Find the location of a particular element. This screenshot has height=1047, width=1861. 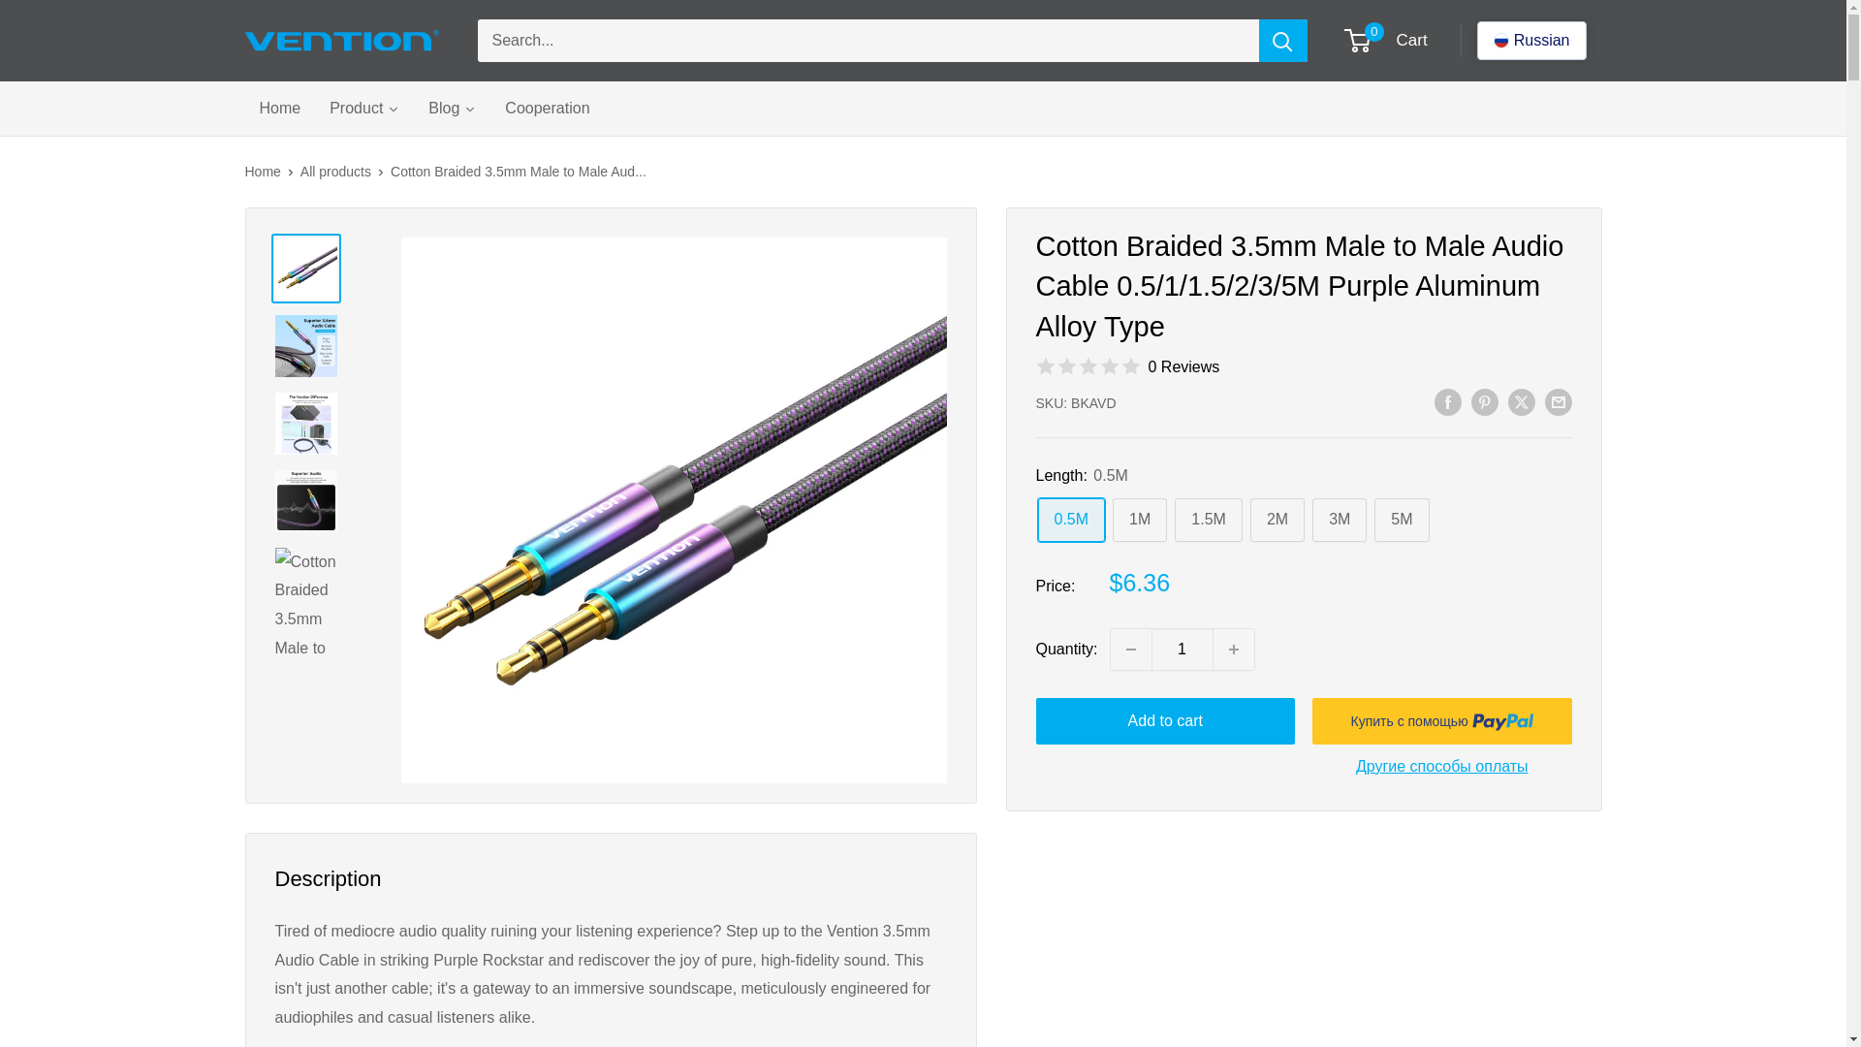

1 is located at coordinates (1183, 650).